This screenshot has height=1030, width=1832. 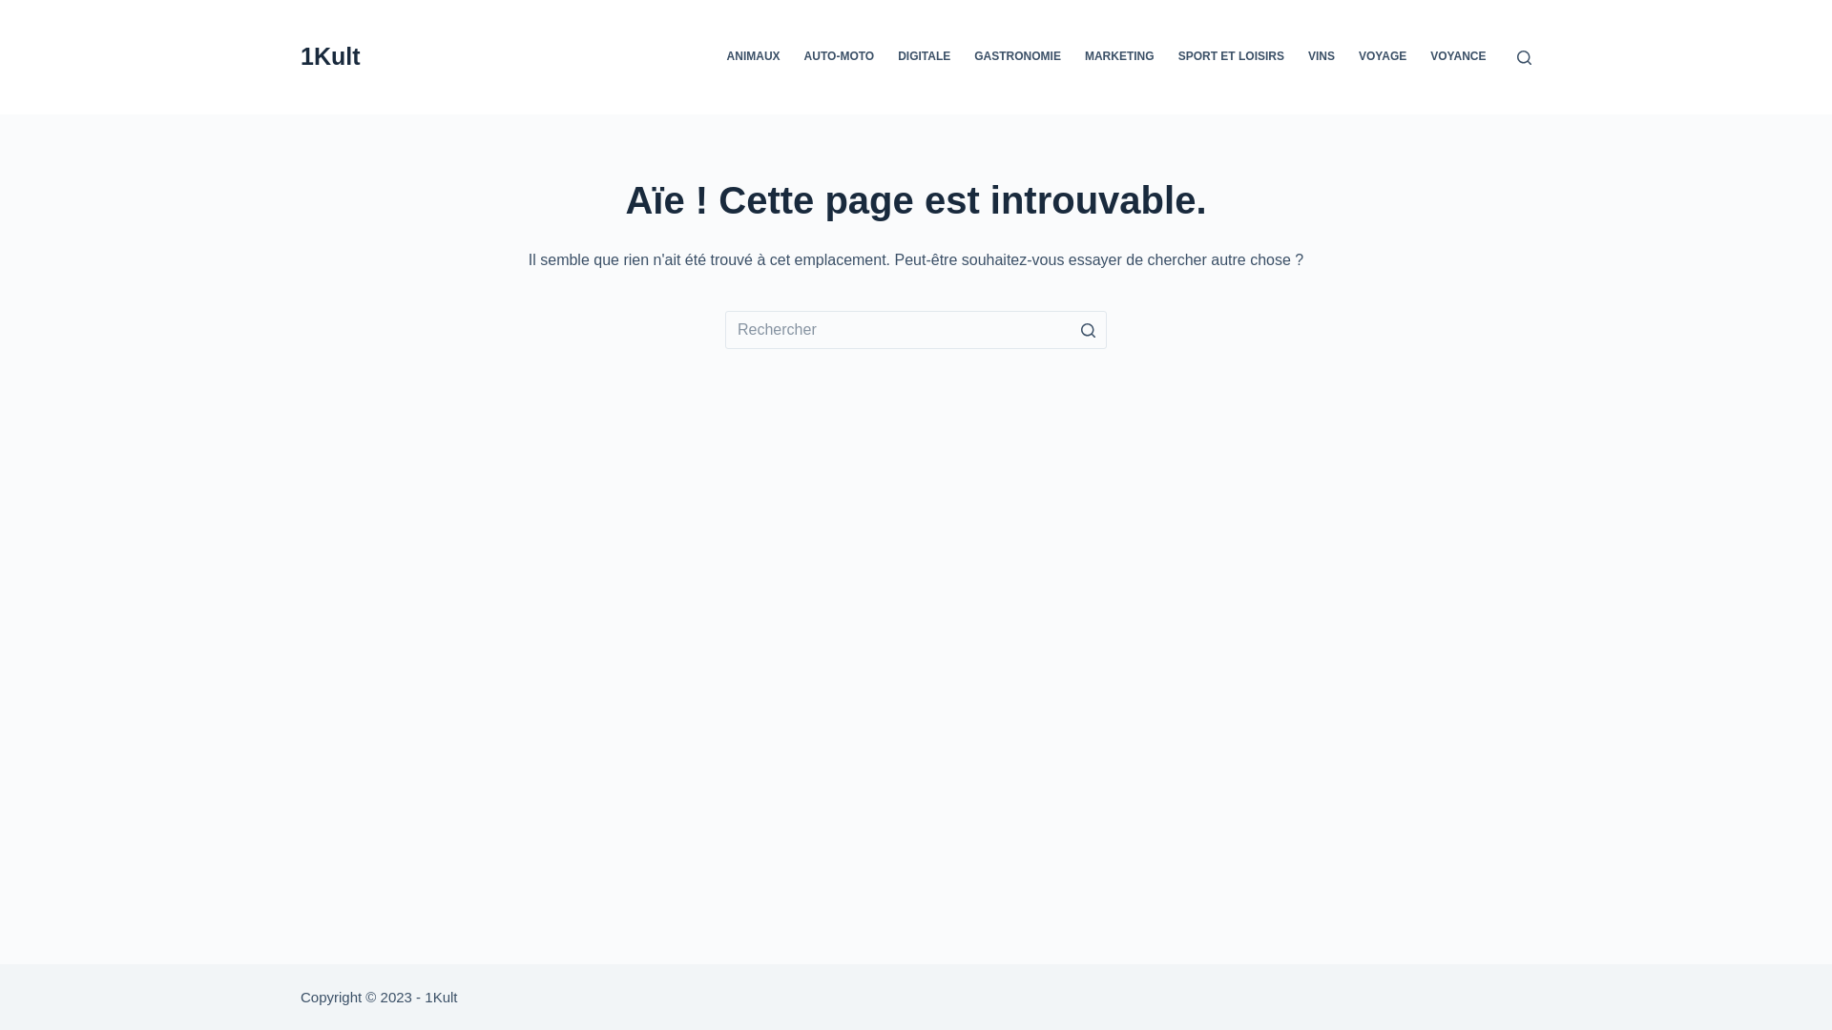 What do you see at coordinates (840, 57) in the screenshot?
I see `AUTO-MOTO` at bounding box center [840, 57].